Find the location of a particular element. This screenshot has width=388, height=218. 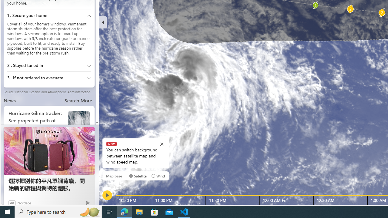

AutomationID: radioButton-DS-EntryPoint1-1-layer-subtype-0-1 is located at coordinates (153, 176).